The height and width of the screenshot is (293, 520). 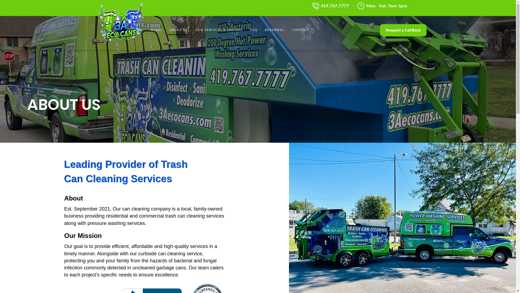 What do you see at coordinates (300, 30) in the screenshot?
I see `CONTACT` at bounding box center [300, 30].